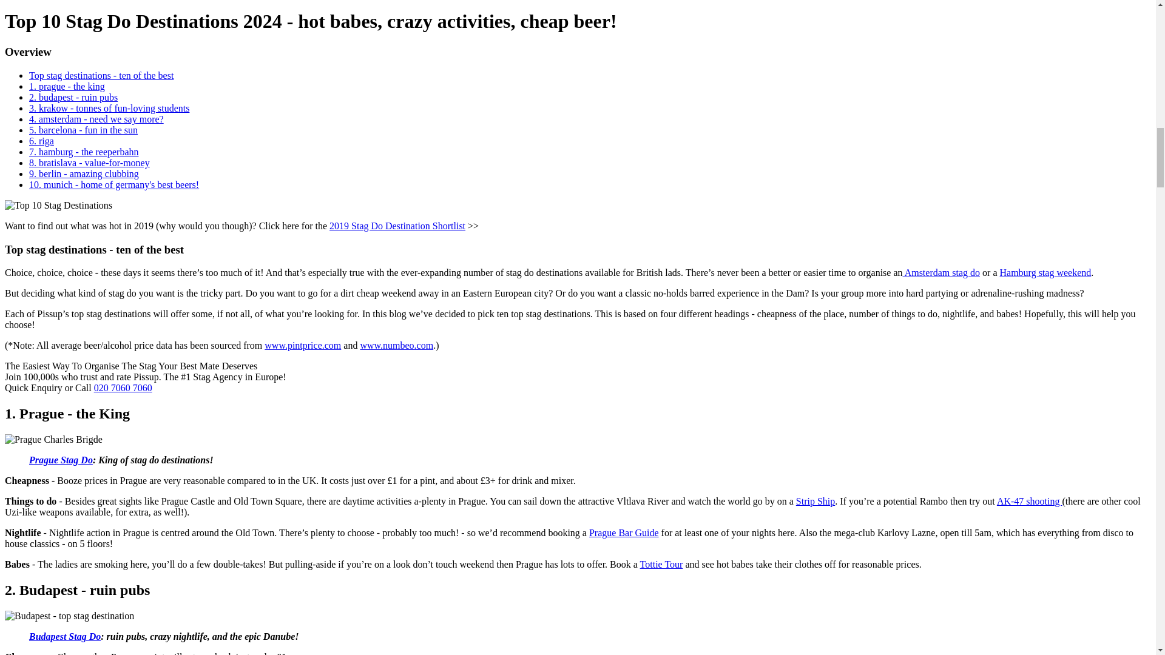 This screenshot has height=655, width=1165. Describe the element at coordinates (101, 75) in the screenshot. I see `Top stag destinations - ten of the best` at that location.